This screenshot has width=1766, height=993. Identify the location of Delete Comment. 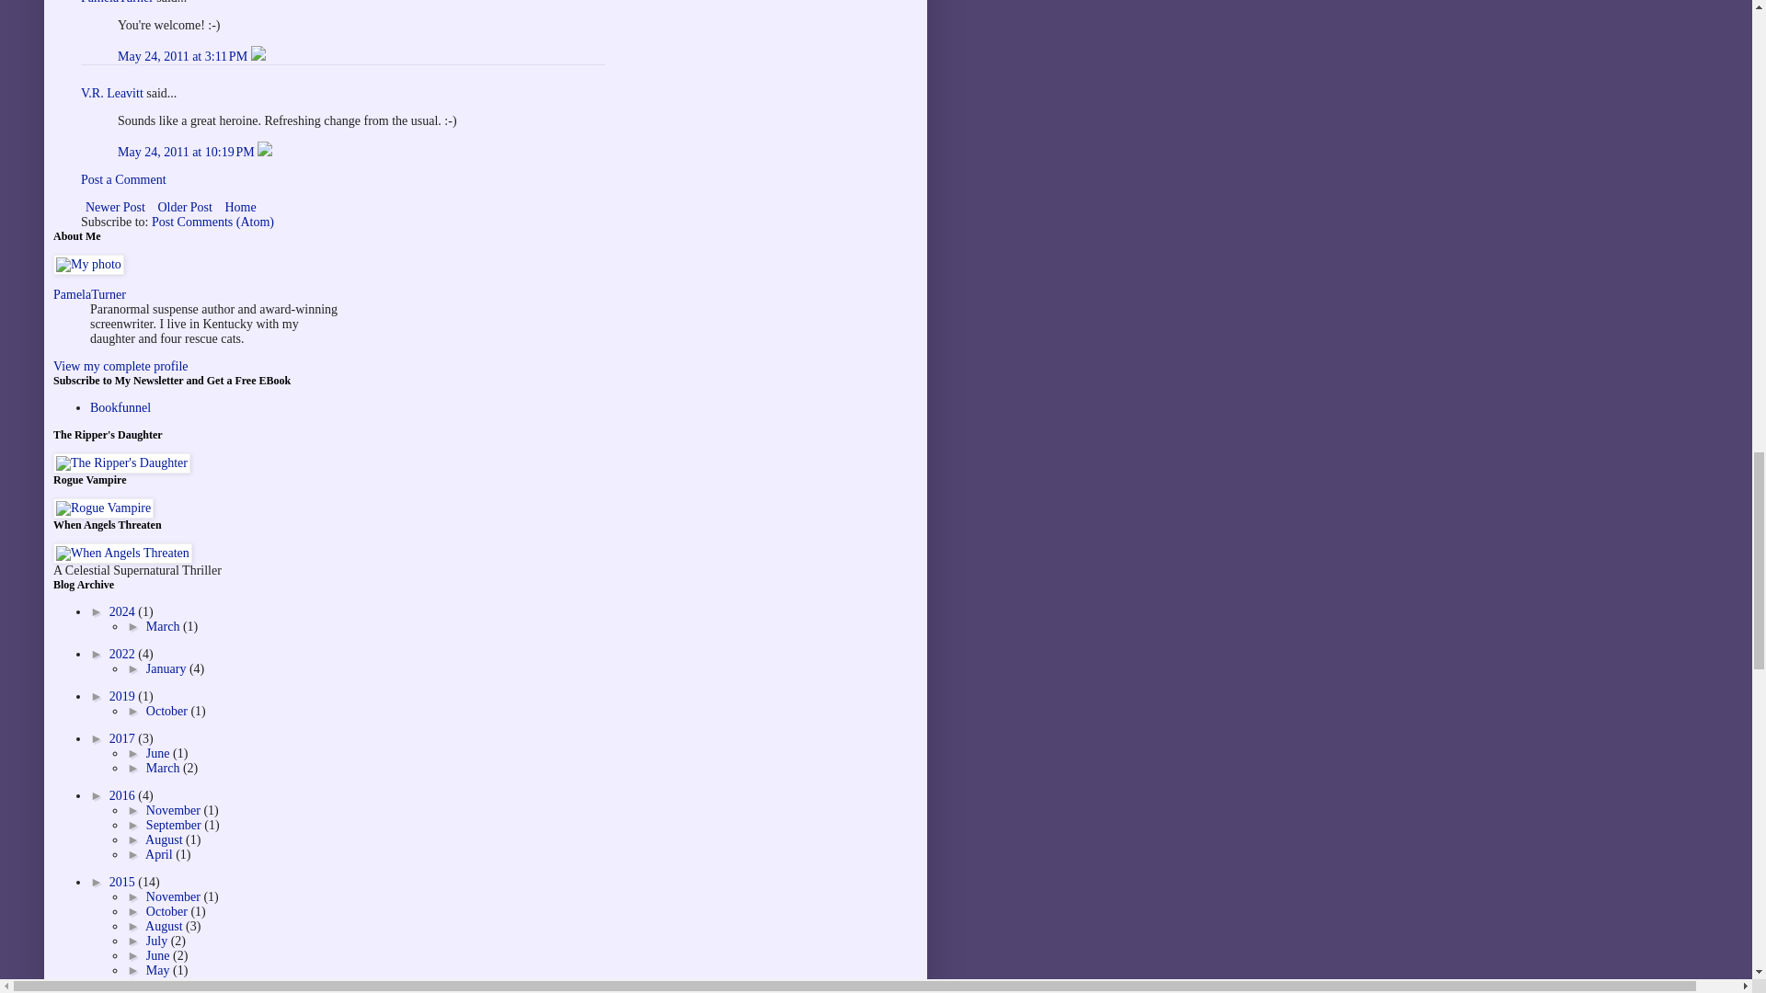
(265, 151).